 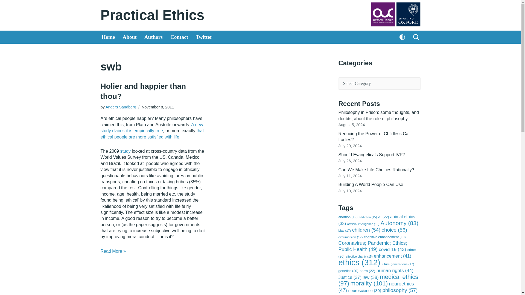 What do you see at coordinates (152, 128) in the screenshot?
I see `A new study claims it is empirically true` at bounding box center [152, 128].